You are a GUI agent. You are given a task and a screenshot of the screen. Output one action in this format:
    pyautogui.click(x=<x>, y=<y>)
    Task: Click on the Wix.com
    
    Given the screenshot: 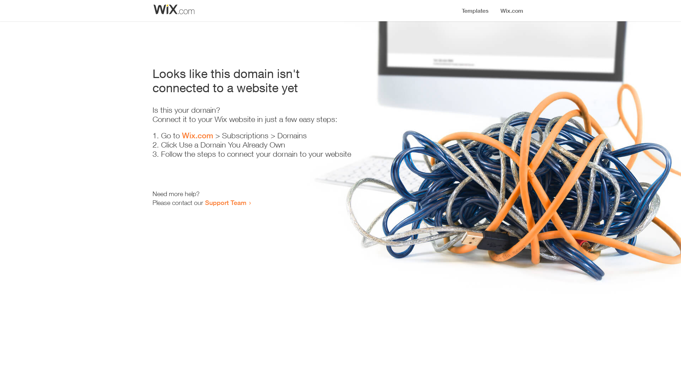 What is the action you would take?
    pyautogui.click(x=198, y=135)
    